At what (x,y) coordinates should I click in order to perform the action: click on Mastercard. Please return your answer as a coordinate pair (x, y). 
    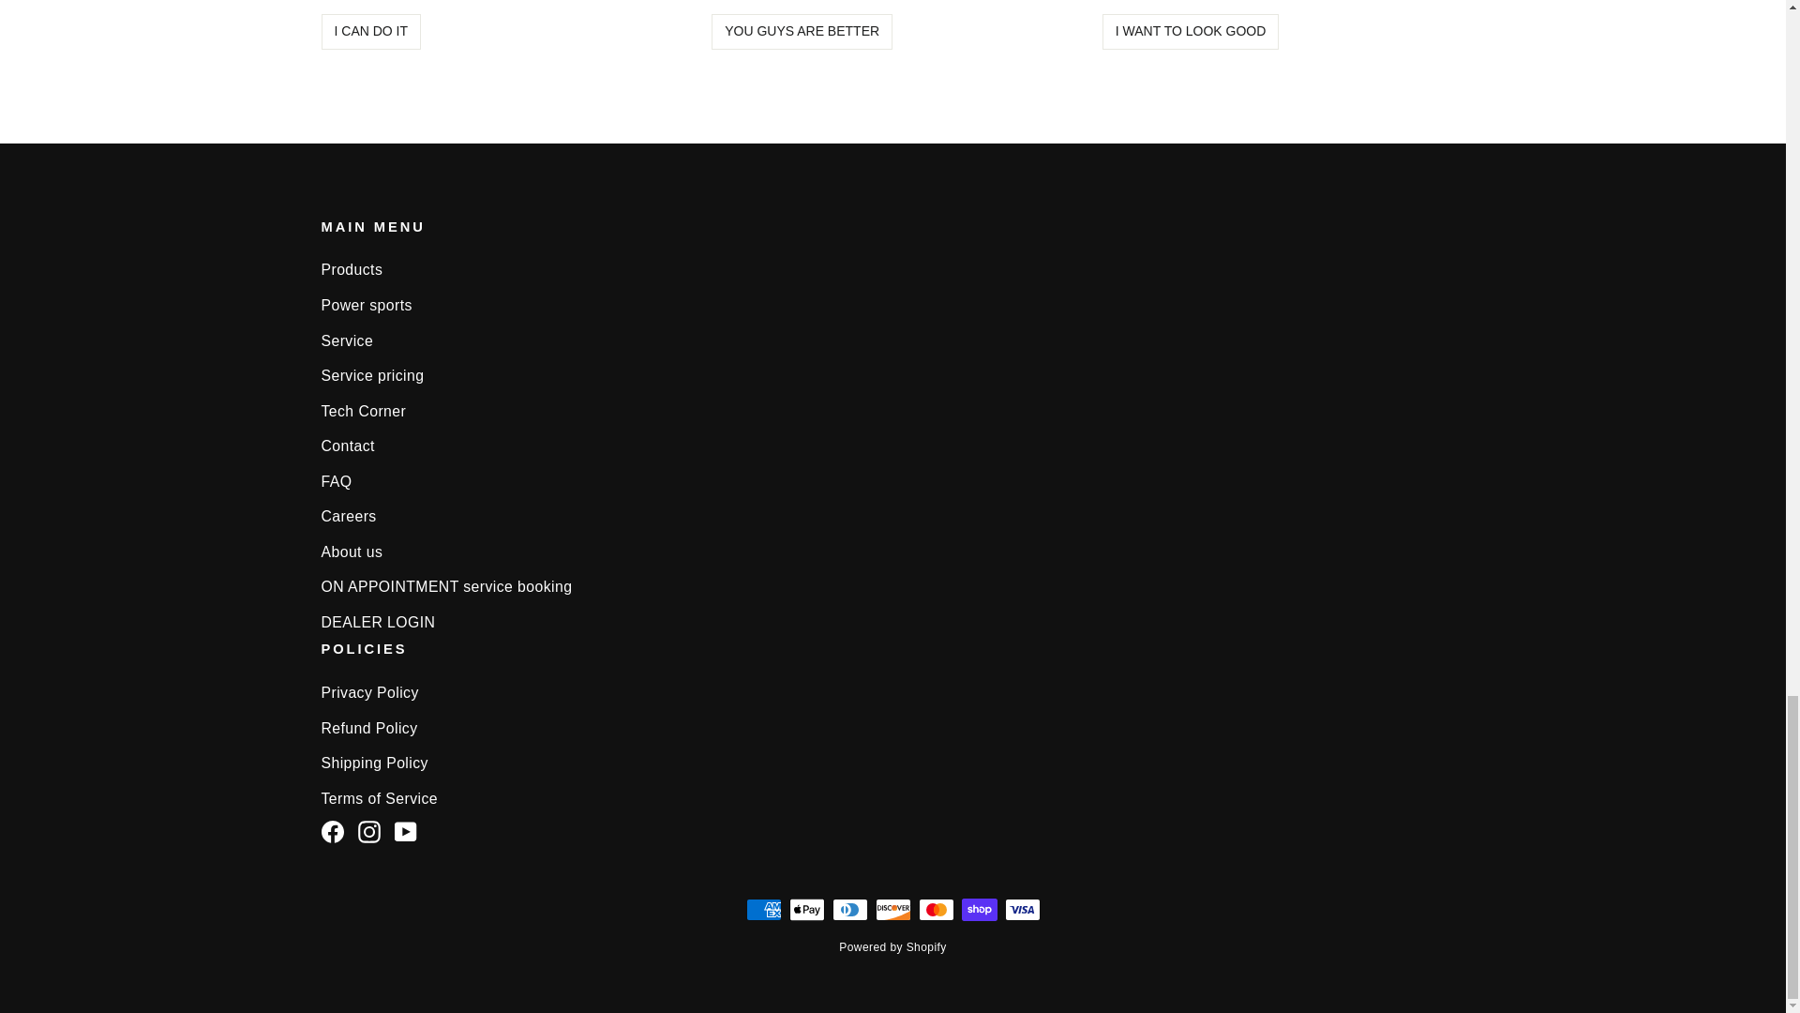
    Looking at the image, I should click on (936, 909).